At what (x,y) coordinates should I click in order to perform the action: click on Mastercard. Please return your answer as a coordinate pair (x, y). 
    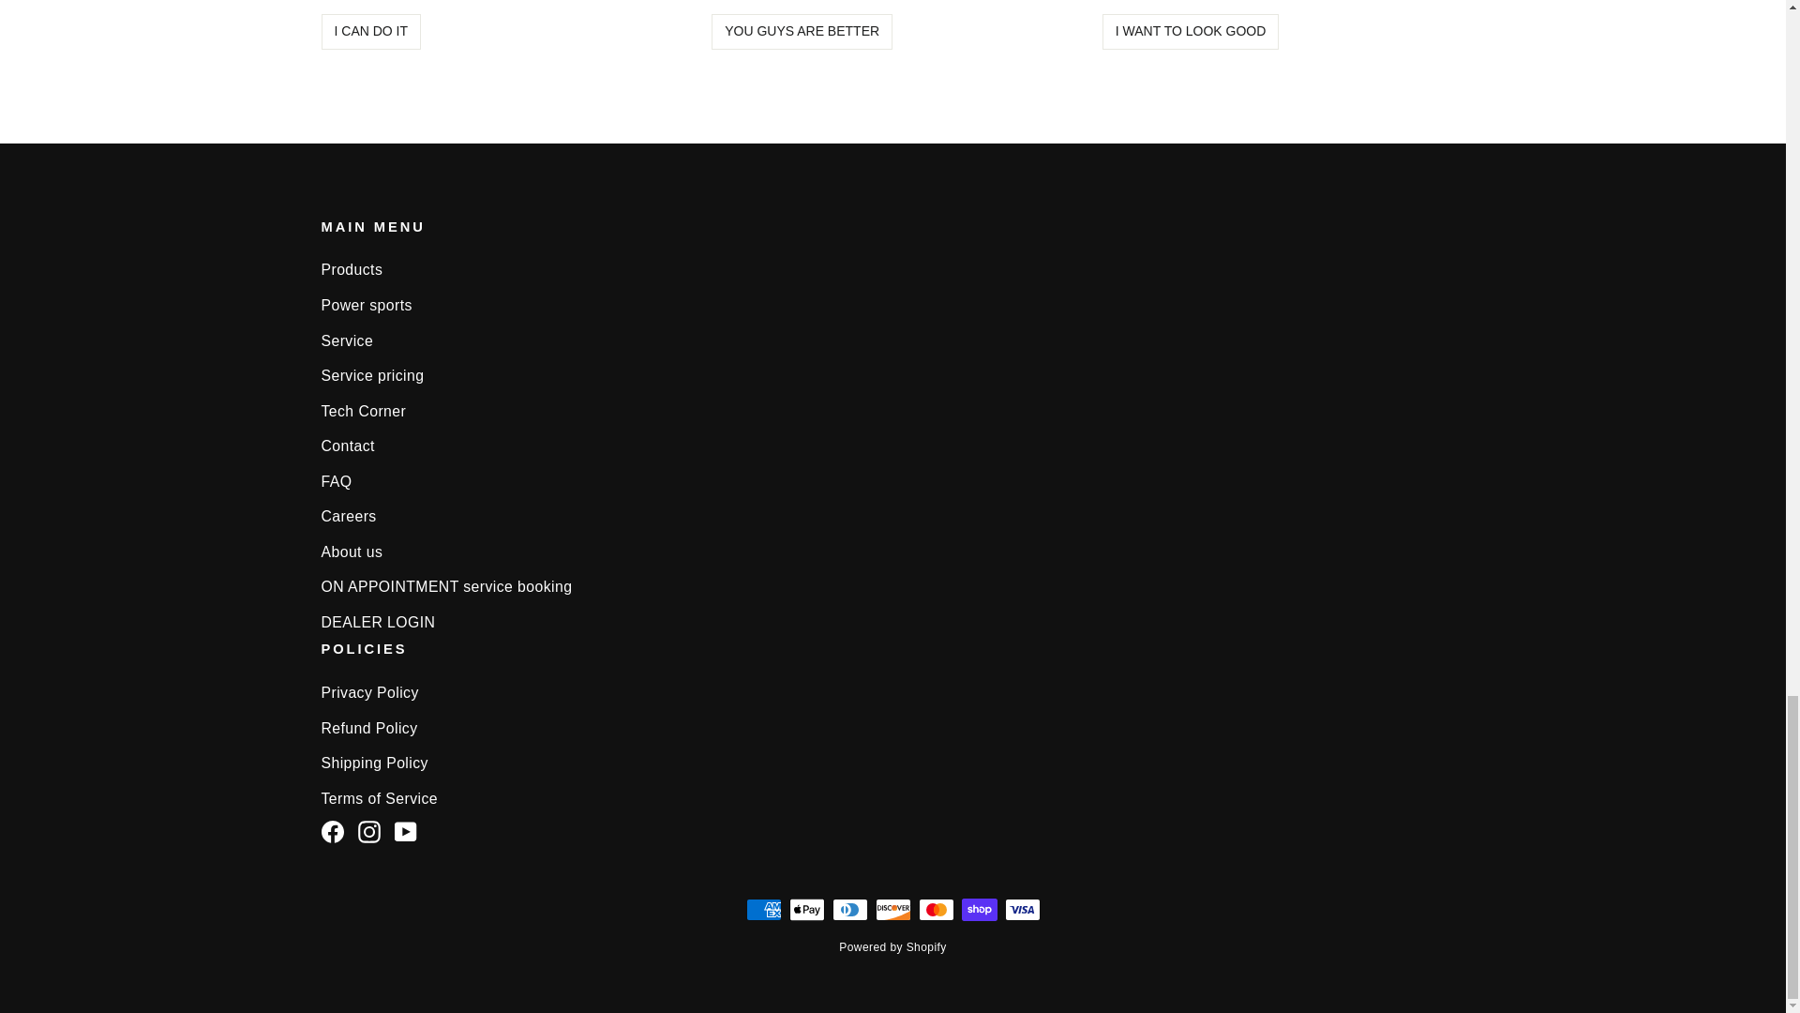
    Looking at the image, I should click on (936, 909).